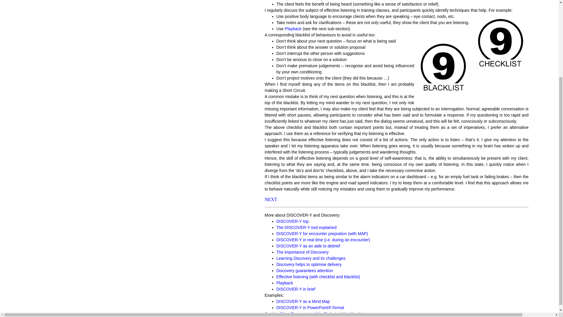  Describe the element at coordinates (308, 246) in the screenshot. I see `DISCOVER-Y as an aide to debrief` at that location.